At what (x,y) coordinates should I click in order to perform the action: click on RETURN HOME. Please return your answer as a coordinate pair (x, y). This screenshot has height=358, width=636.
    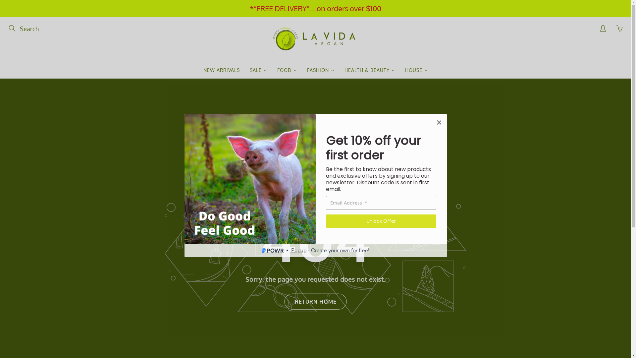
    Looking at the image, I should click on (315, 302).